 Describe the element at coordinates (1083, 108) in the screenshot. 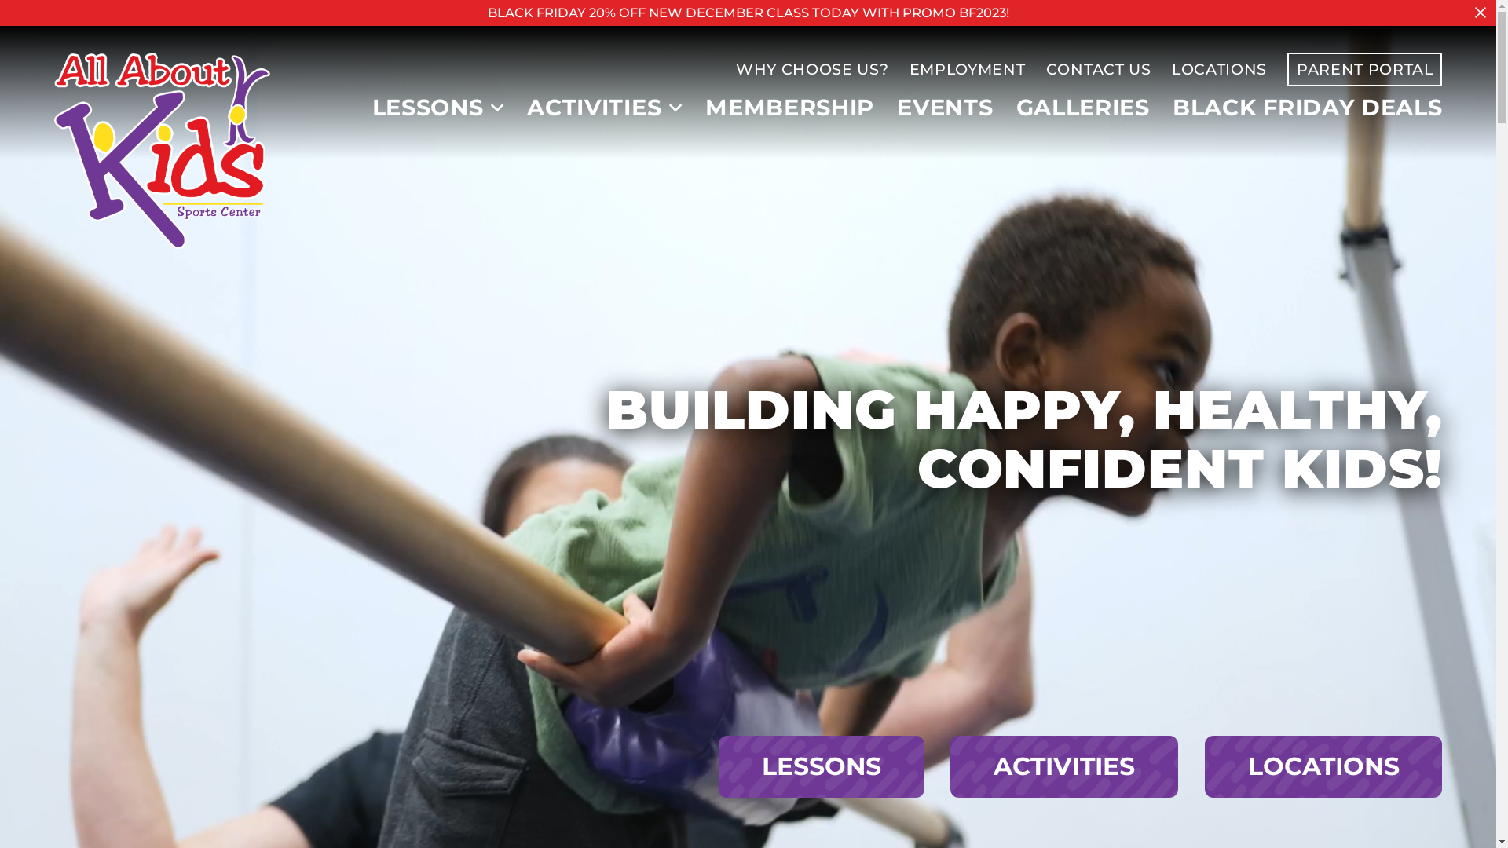

I see `GALLERIES` at that location.